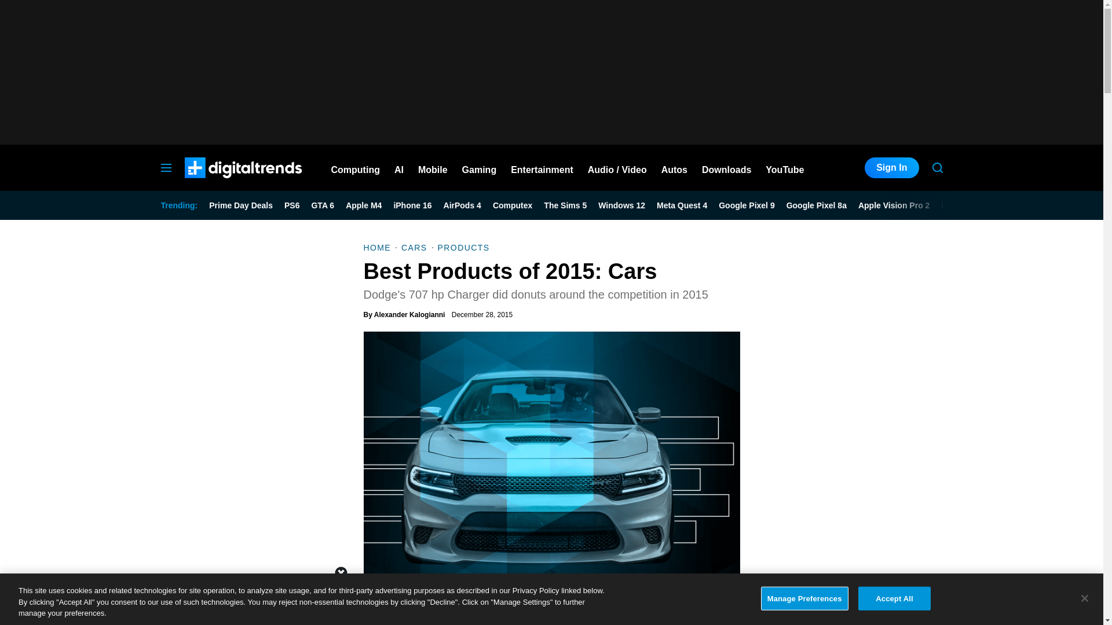  What do you see at coordinates (891, 168) in the screenshot?
I see `Sign In` at bounding box center [891, 168].